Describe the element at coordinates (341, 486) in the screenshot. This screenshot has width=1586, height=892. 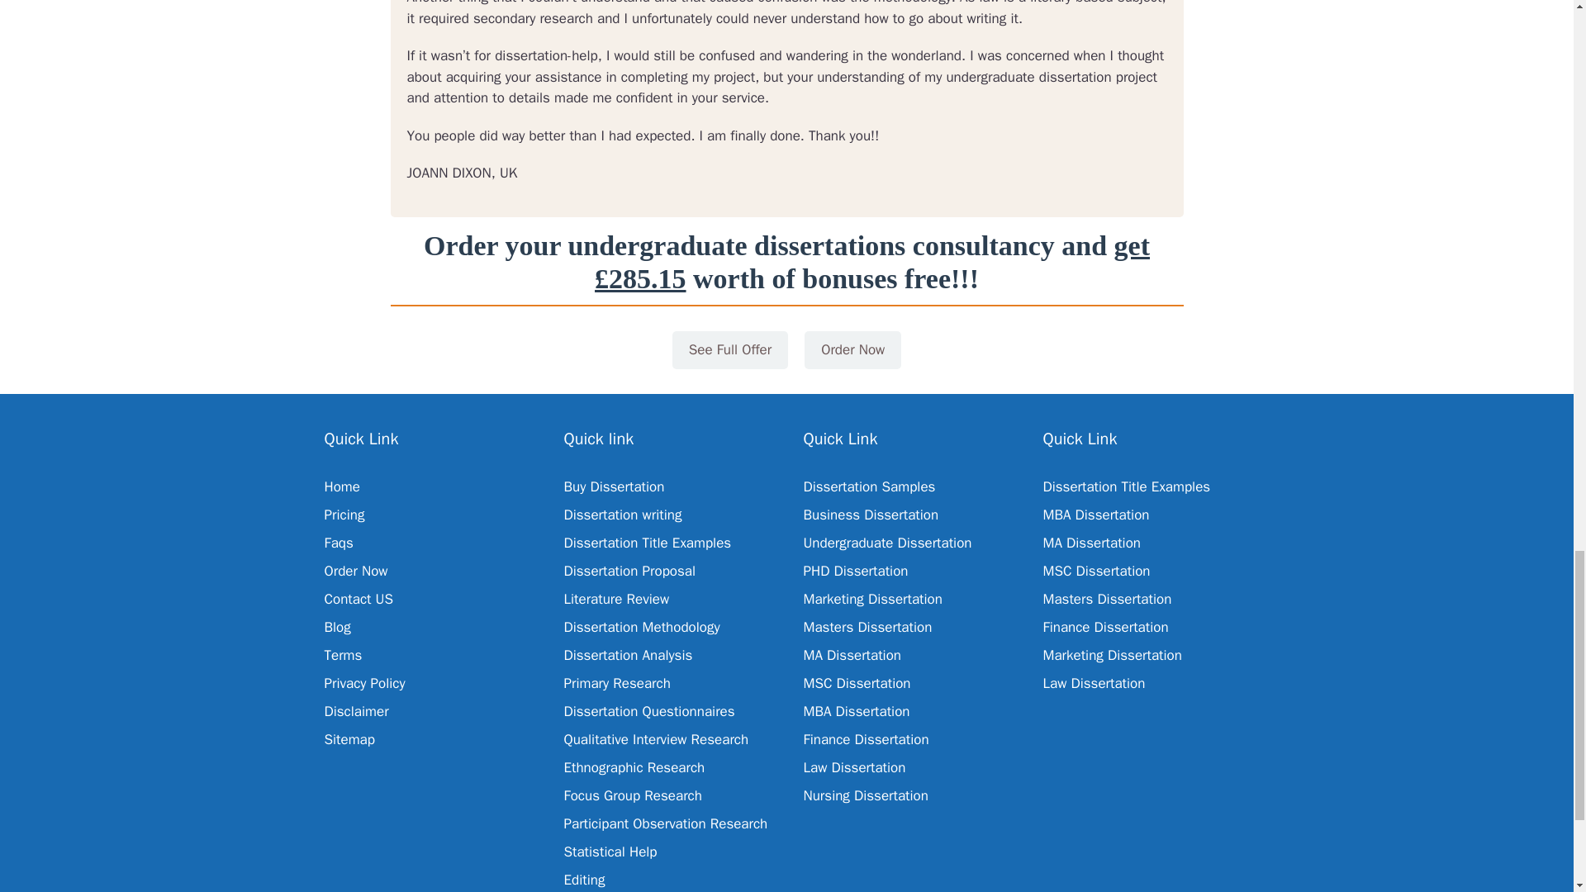
I see `Home` at that location.